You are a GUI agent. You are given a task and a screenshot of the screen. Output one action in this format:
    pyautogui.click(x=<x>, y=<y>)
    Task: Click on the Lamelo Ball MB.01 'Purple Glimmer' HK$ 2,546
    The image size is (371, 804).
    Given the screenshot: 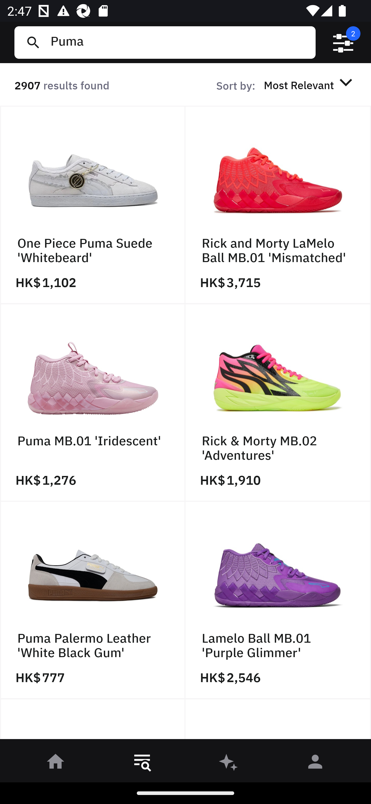 What is the action you would take?
    pyautogui.click(x=278, y=600)
    